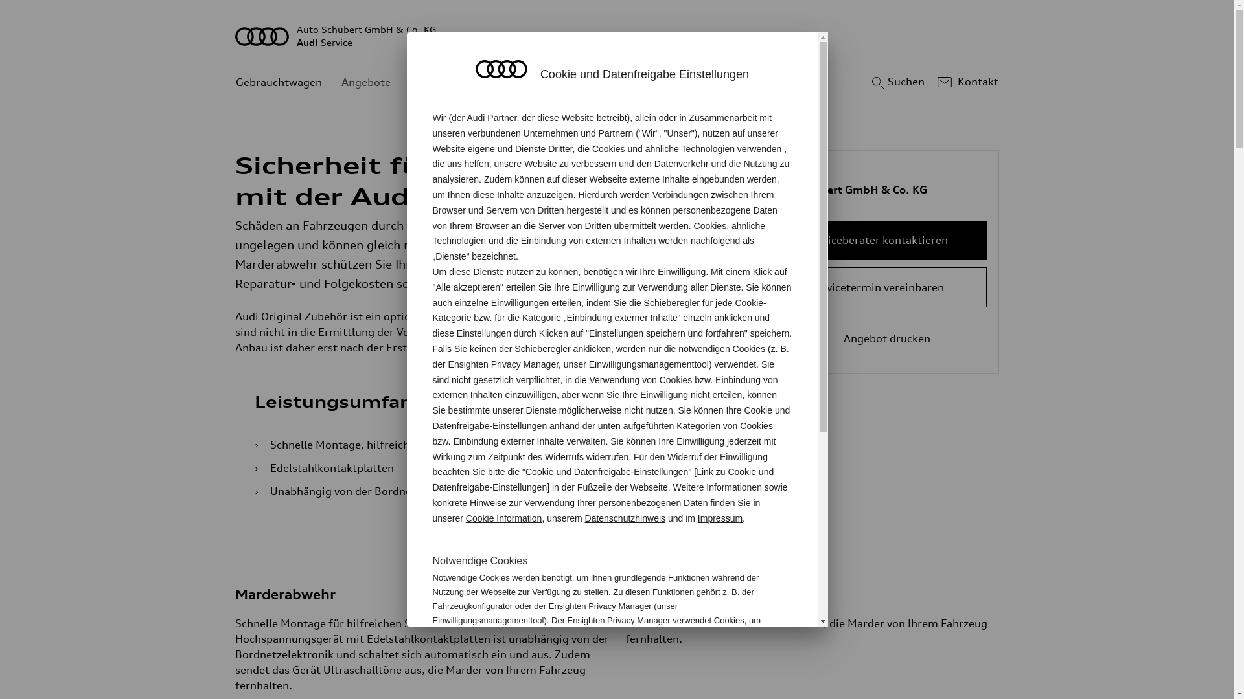  I want to click on Datenschutzhinweis, so click(626, 518).